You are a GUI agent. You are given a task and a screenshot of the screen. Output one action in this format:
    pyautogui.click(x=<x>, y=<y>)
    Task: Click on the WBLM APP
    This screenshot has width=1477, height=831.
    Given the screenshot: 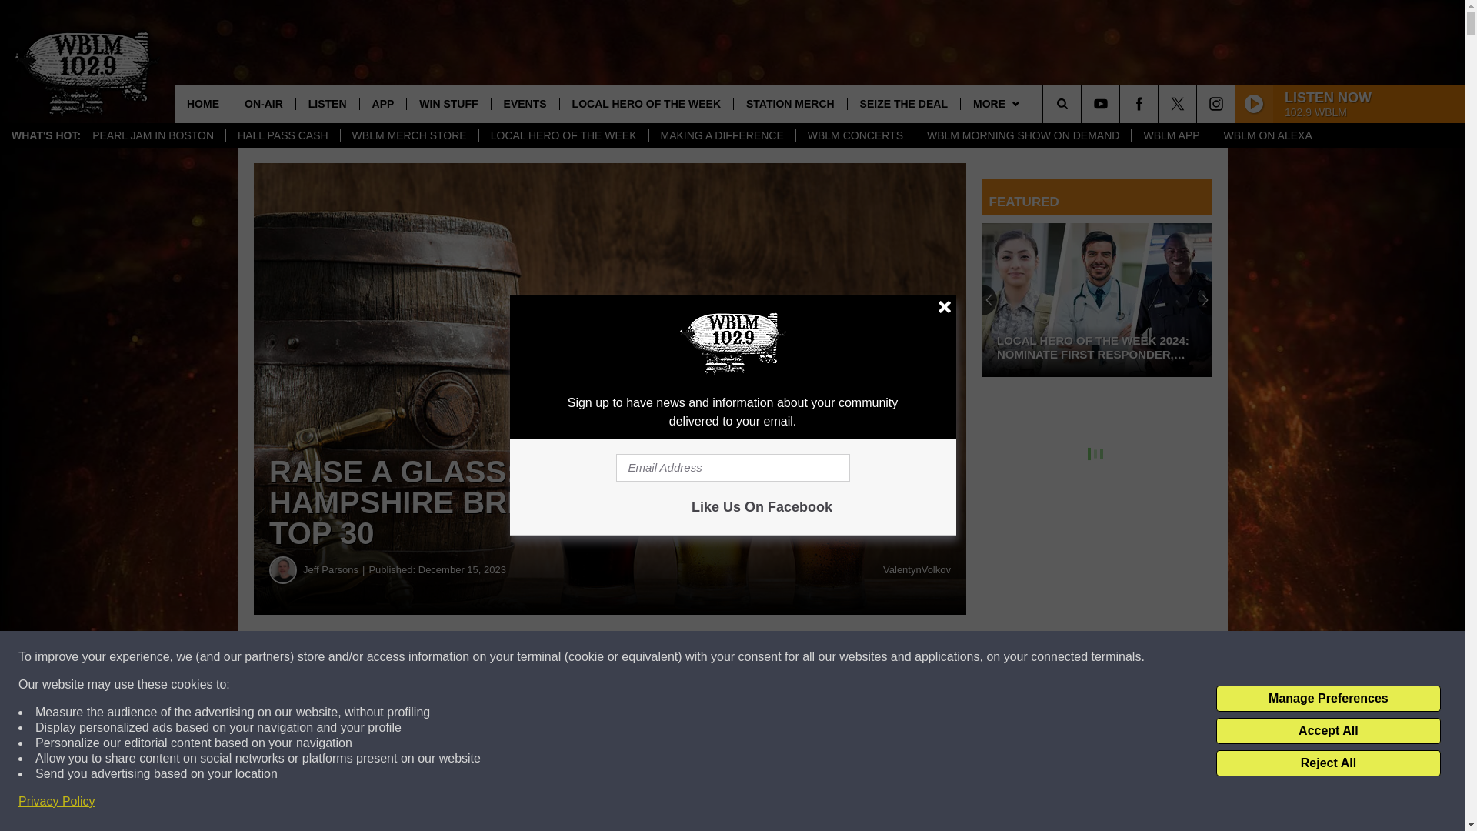 What is the action you would take?
    pyautogui.click(x=1171, y=135)
    